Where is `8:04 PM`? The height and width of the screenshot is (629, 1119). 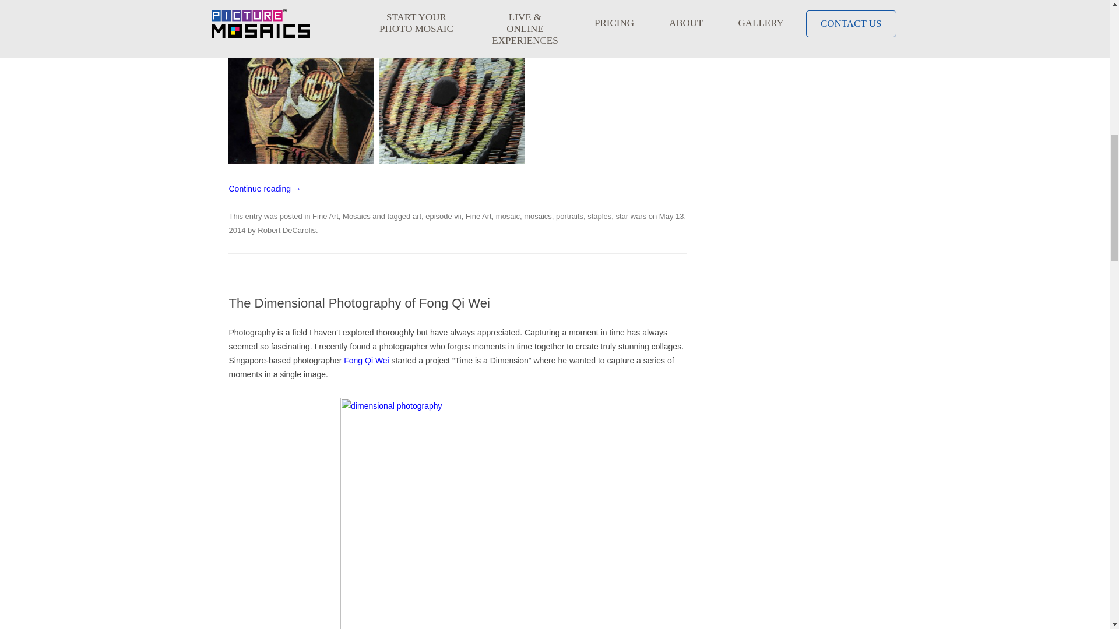 8:04 PM is located at coordinates (457, 222).